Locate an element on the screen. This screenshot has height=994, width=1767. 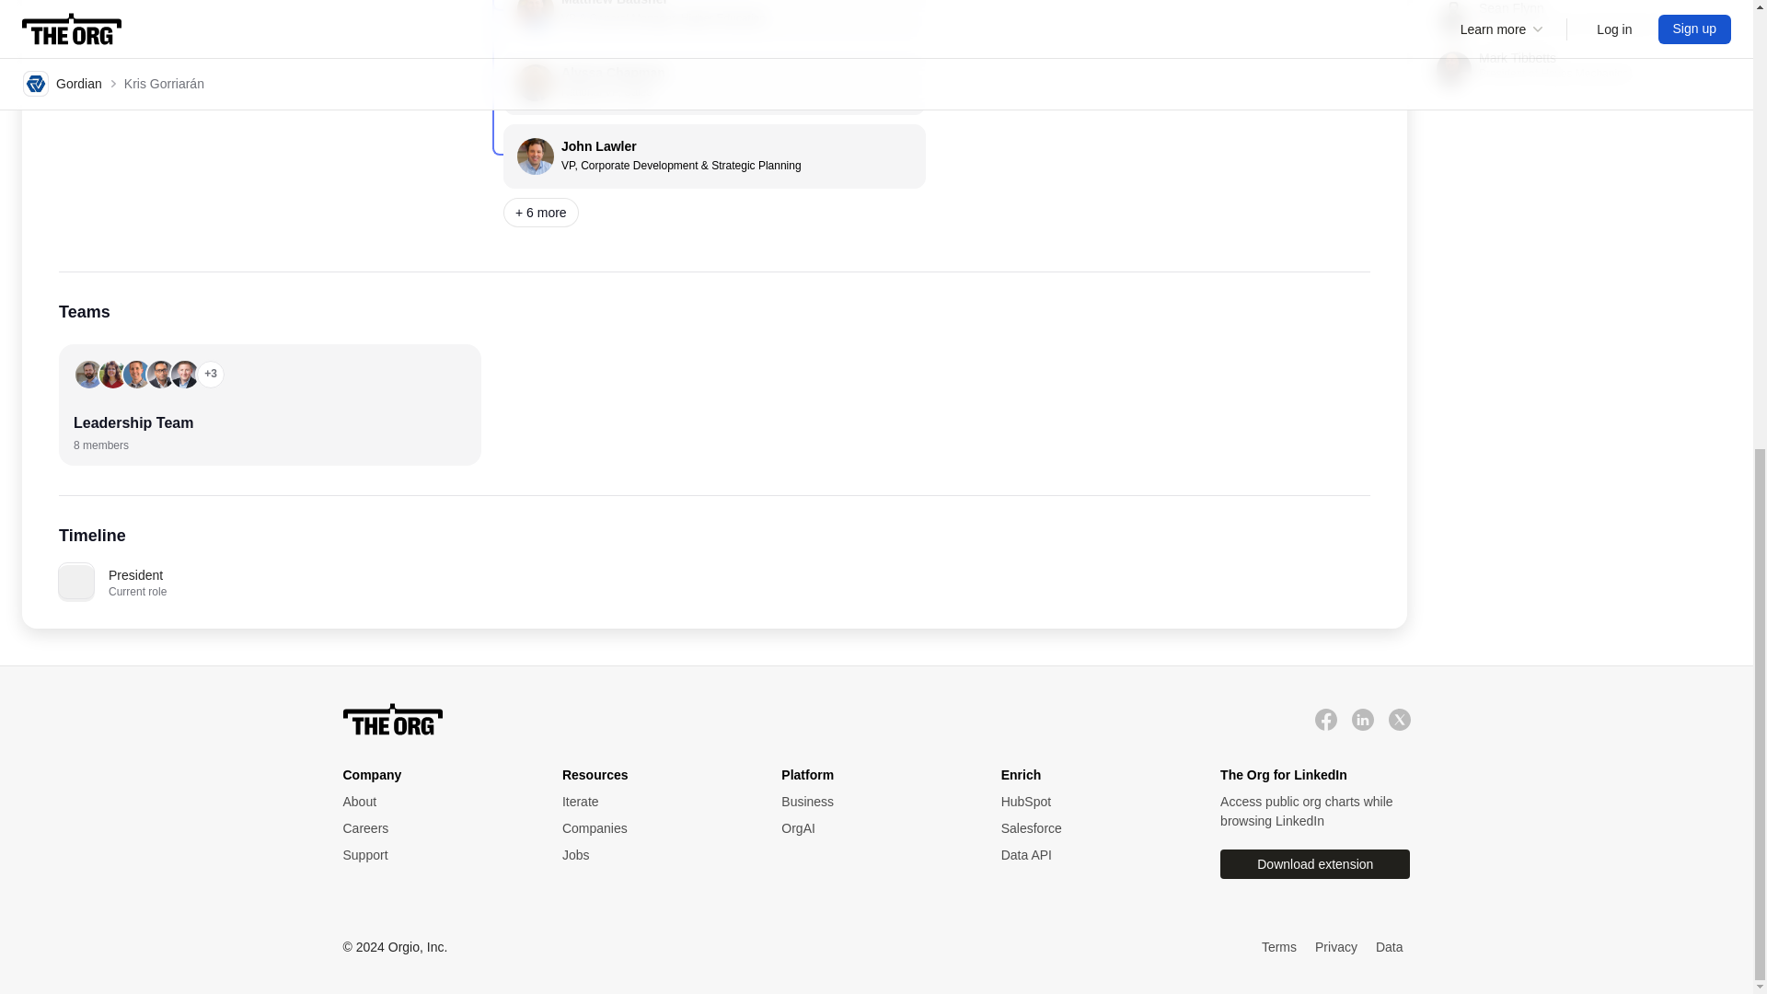
Support is located at coordinates (433, 854).